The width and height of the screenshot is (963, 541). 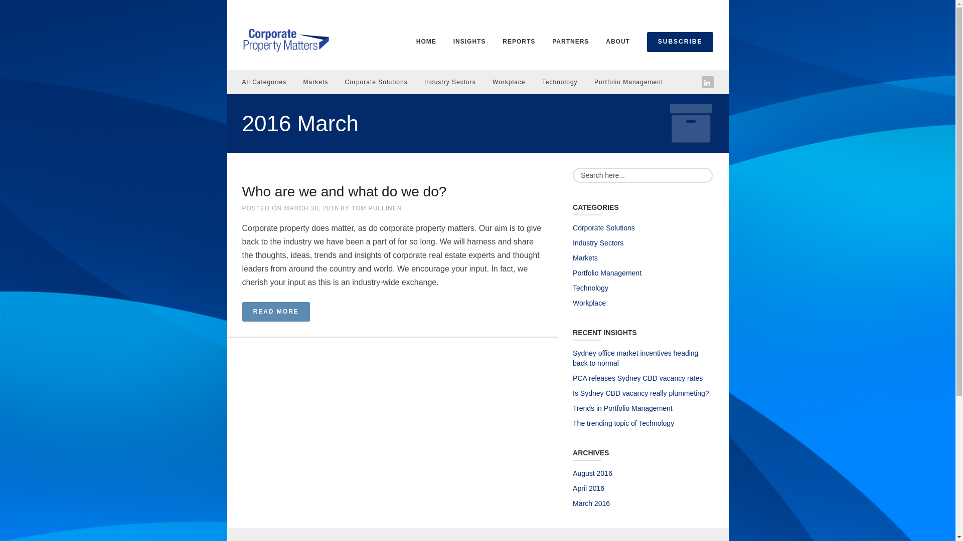 I want to click on ABOUT, so click(x=618, y=42).